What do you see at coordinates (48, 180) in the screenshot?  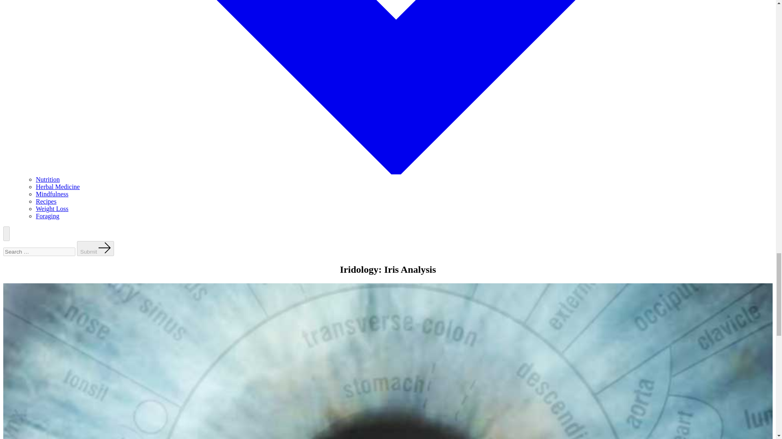 I see `Nutrition` at bounding box center [48, 180].